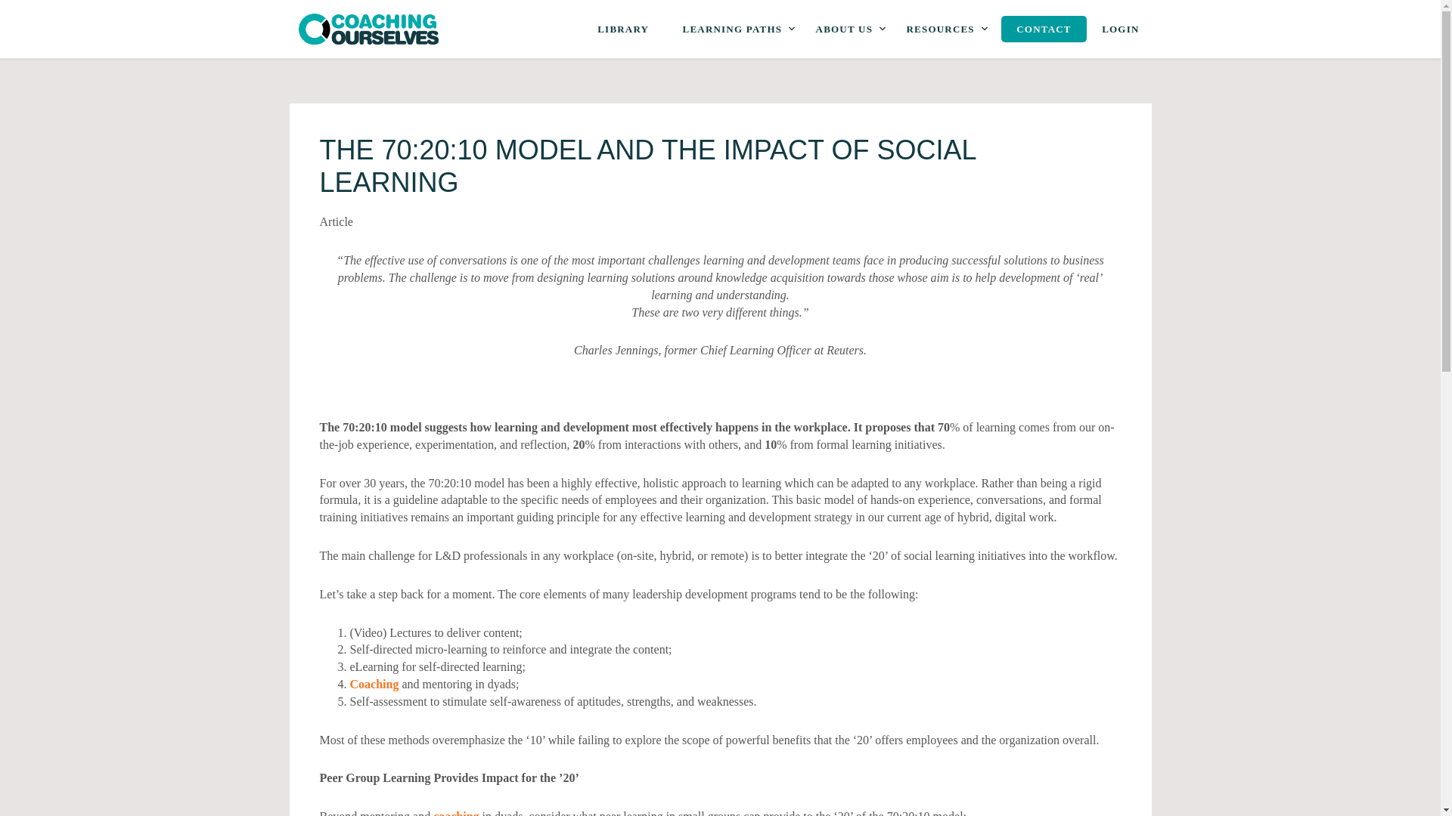  What do you see at coordinates (1121, 29) in the screenshot?
I see `Login` at bounding box center [1121, 29].